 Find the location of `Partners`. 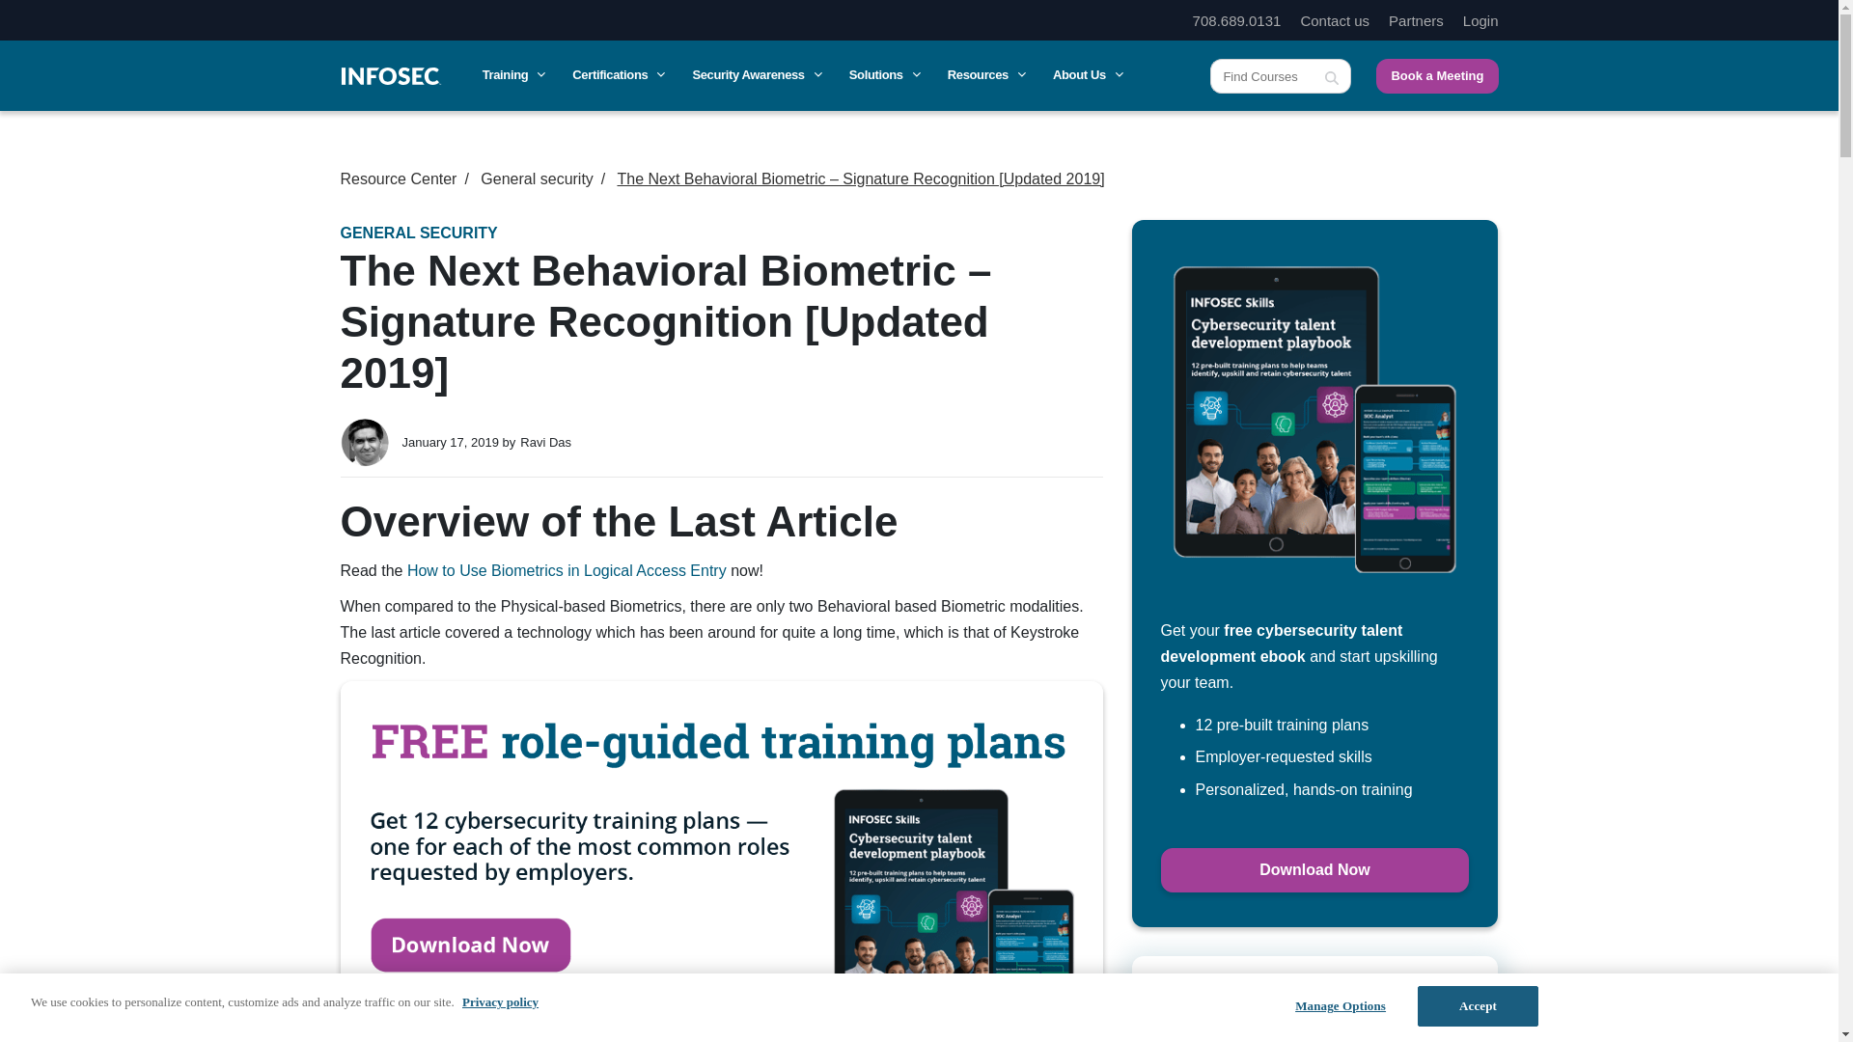

Partners is located at coordinates (1415, 20).